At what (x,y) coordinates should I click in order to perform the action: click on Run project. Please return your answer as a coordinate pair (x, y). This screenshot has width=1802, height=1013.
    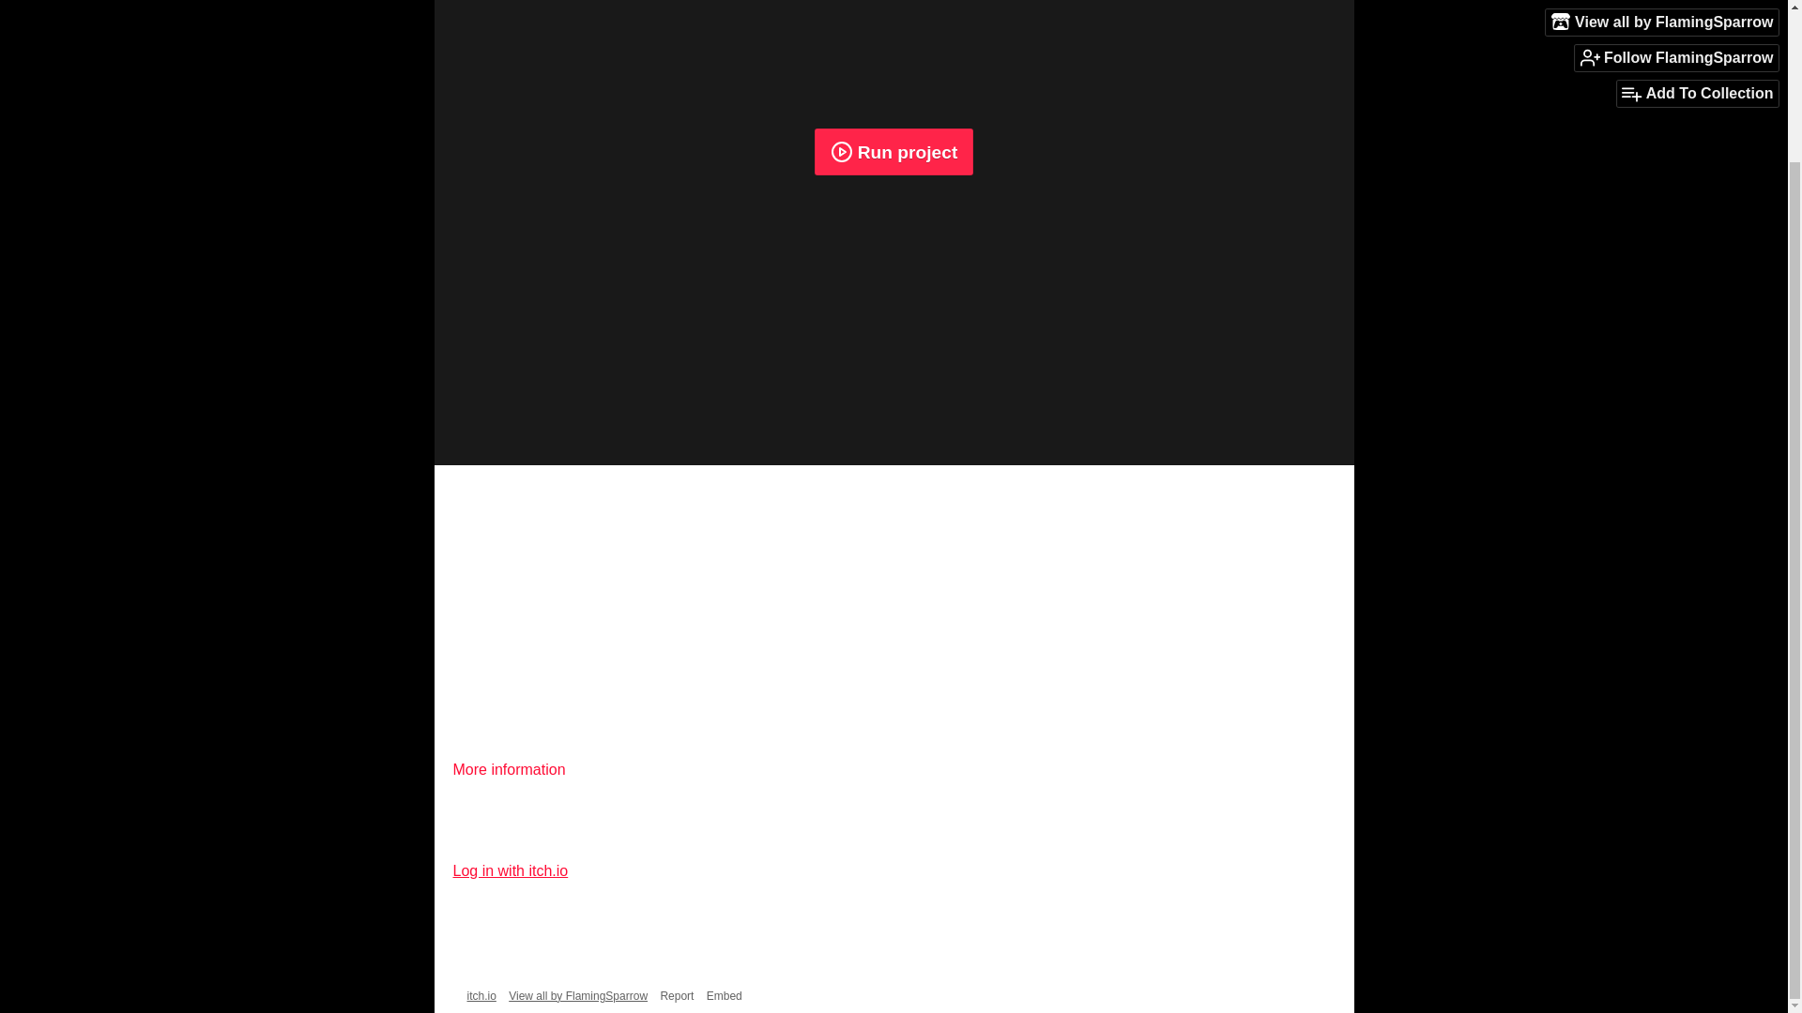
    Looking at the image, I should click on (893, 152).